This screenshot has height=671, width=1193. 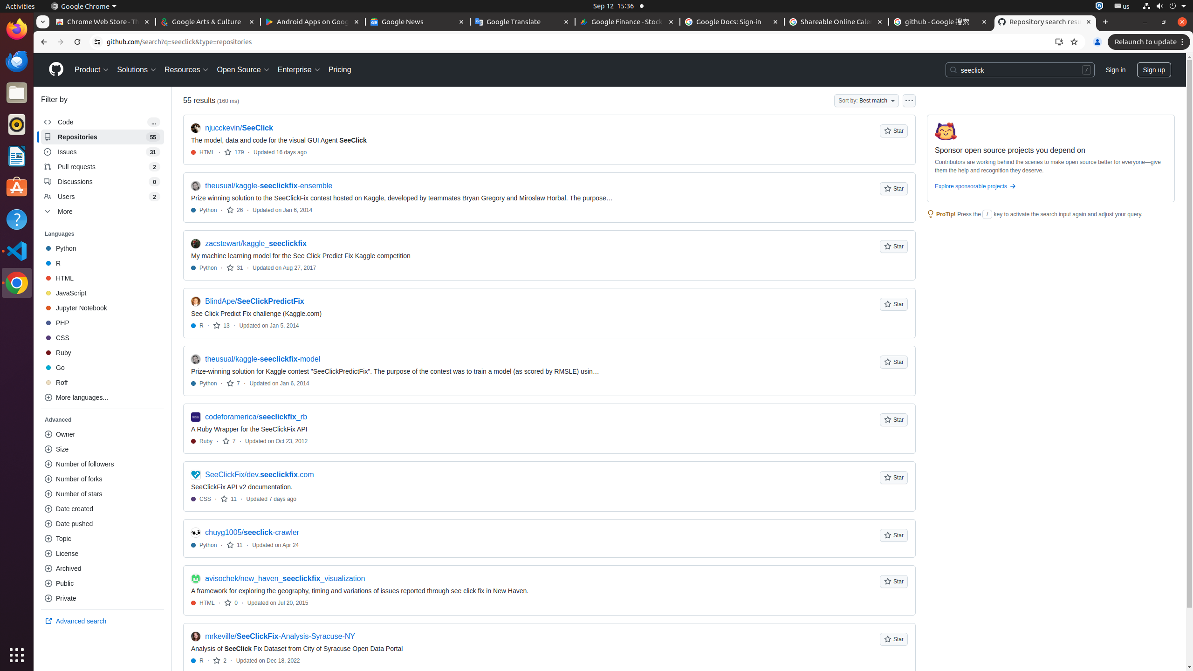 What do you see at coordinates (103, 352) in the screenshot?
I see `‎Ruby‎` at bounding box center [103, 352].